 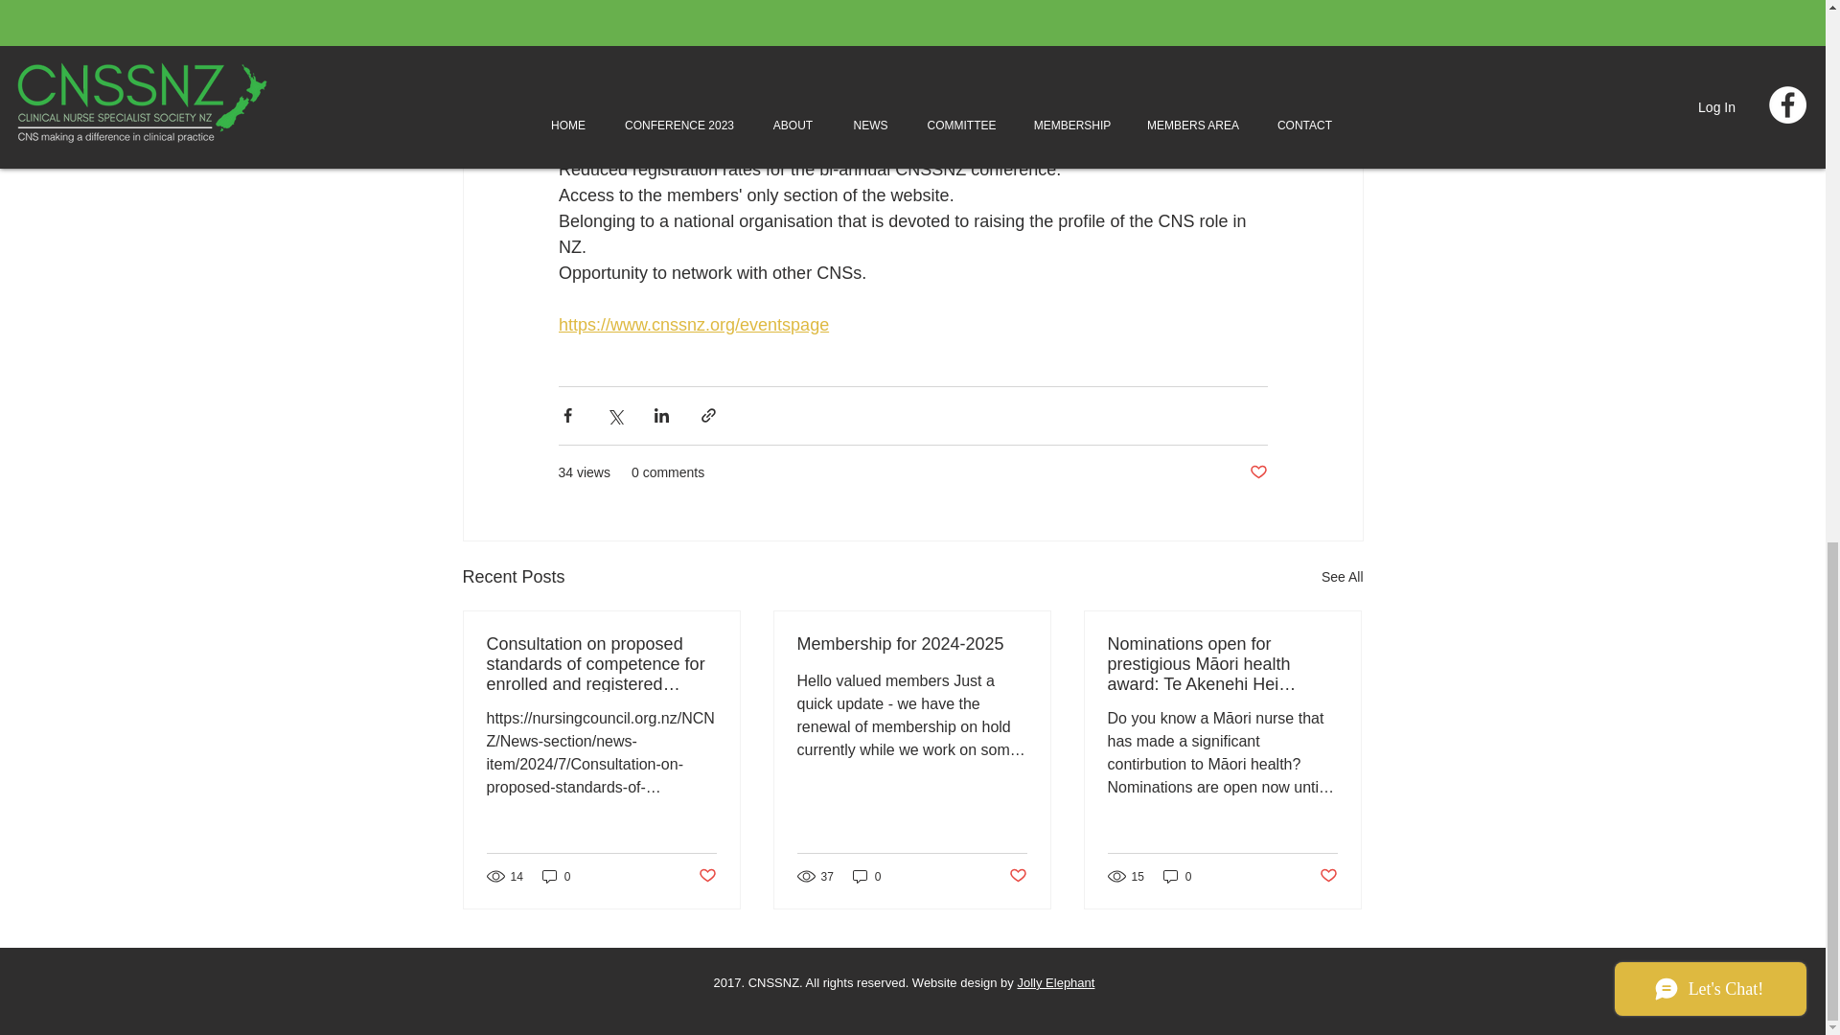 What do you see at coordinates (911, 644) in the screenshot?
I see `Membership for 2024-2025` at bounding box center [911, 644].